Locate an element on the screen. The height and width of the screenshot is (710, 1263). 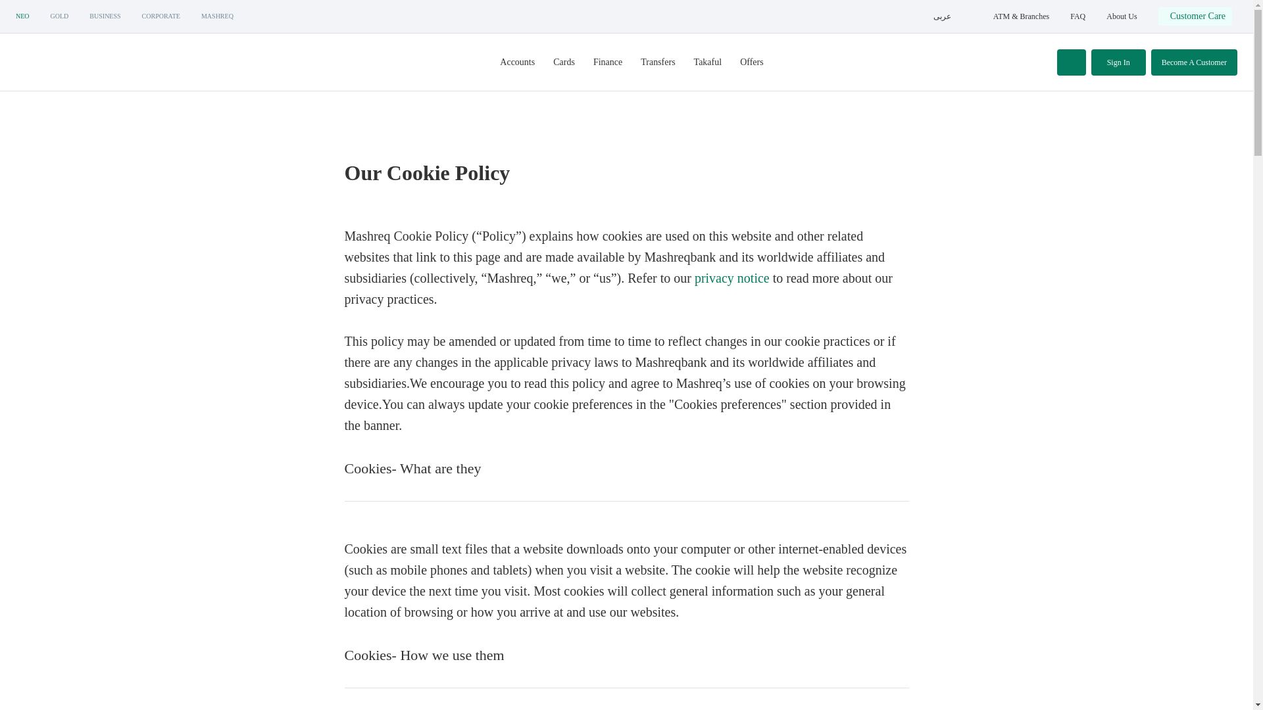
FAQ is located at coordinates (1077, 16).